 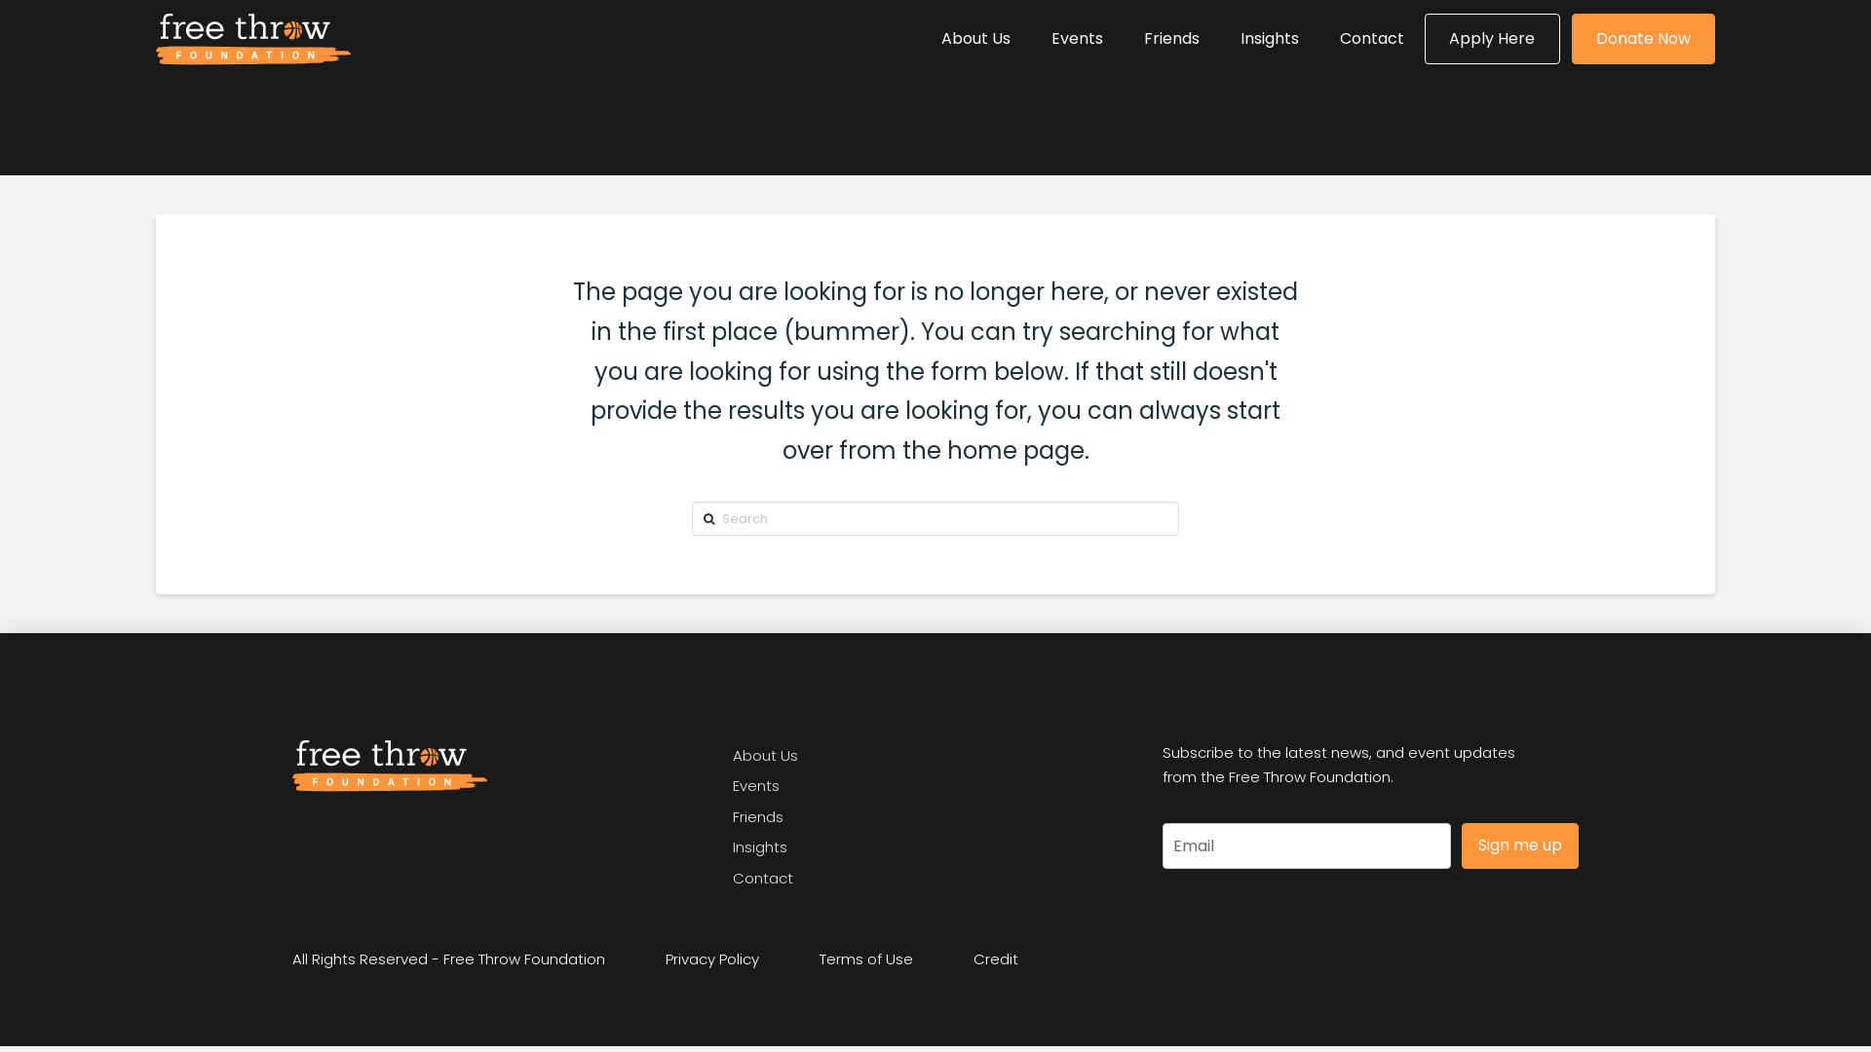 What do you see at coordinates (763, 877) in the screenshot?
I see `Contact` at bounding box center [763, 877].